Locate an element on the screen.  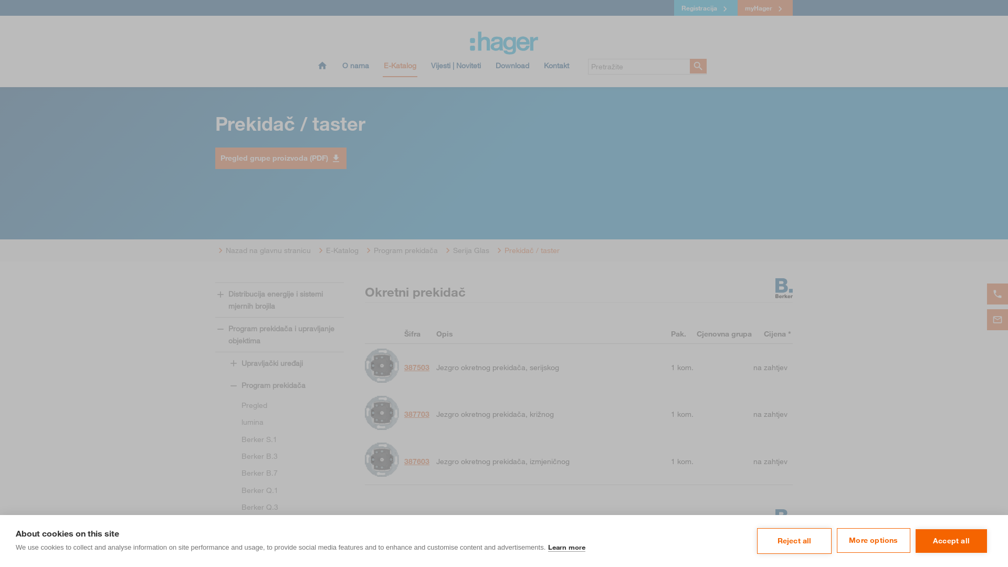
Reject all is located at coordinates (794, 541).